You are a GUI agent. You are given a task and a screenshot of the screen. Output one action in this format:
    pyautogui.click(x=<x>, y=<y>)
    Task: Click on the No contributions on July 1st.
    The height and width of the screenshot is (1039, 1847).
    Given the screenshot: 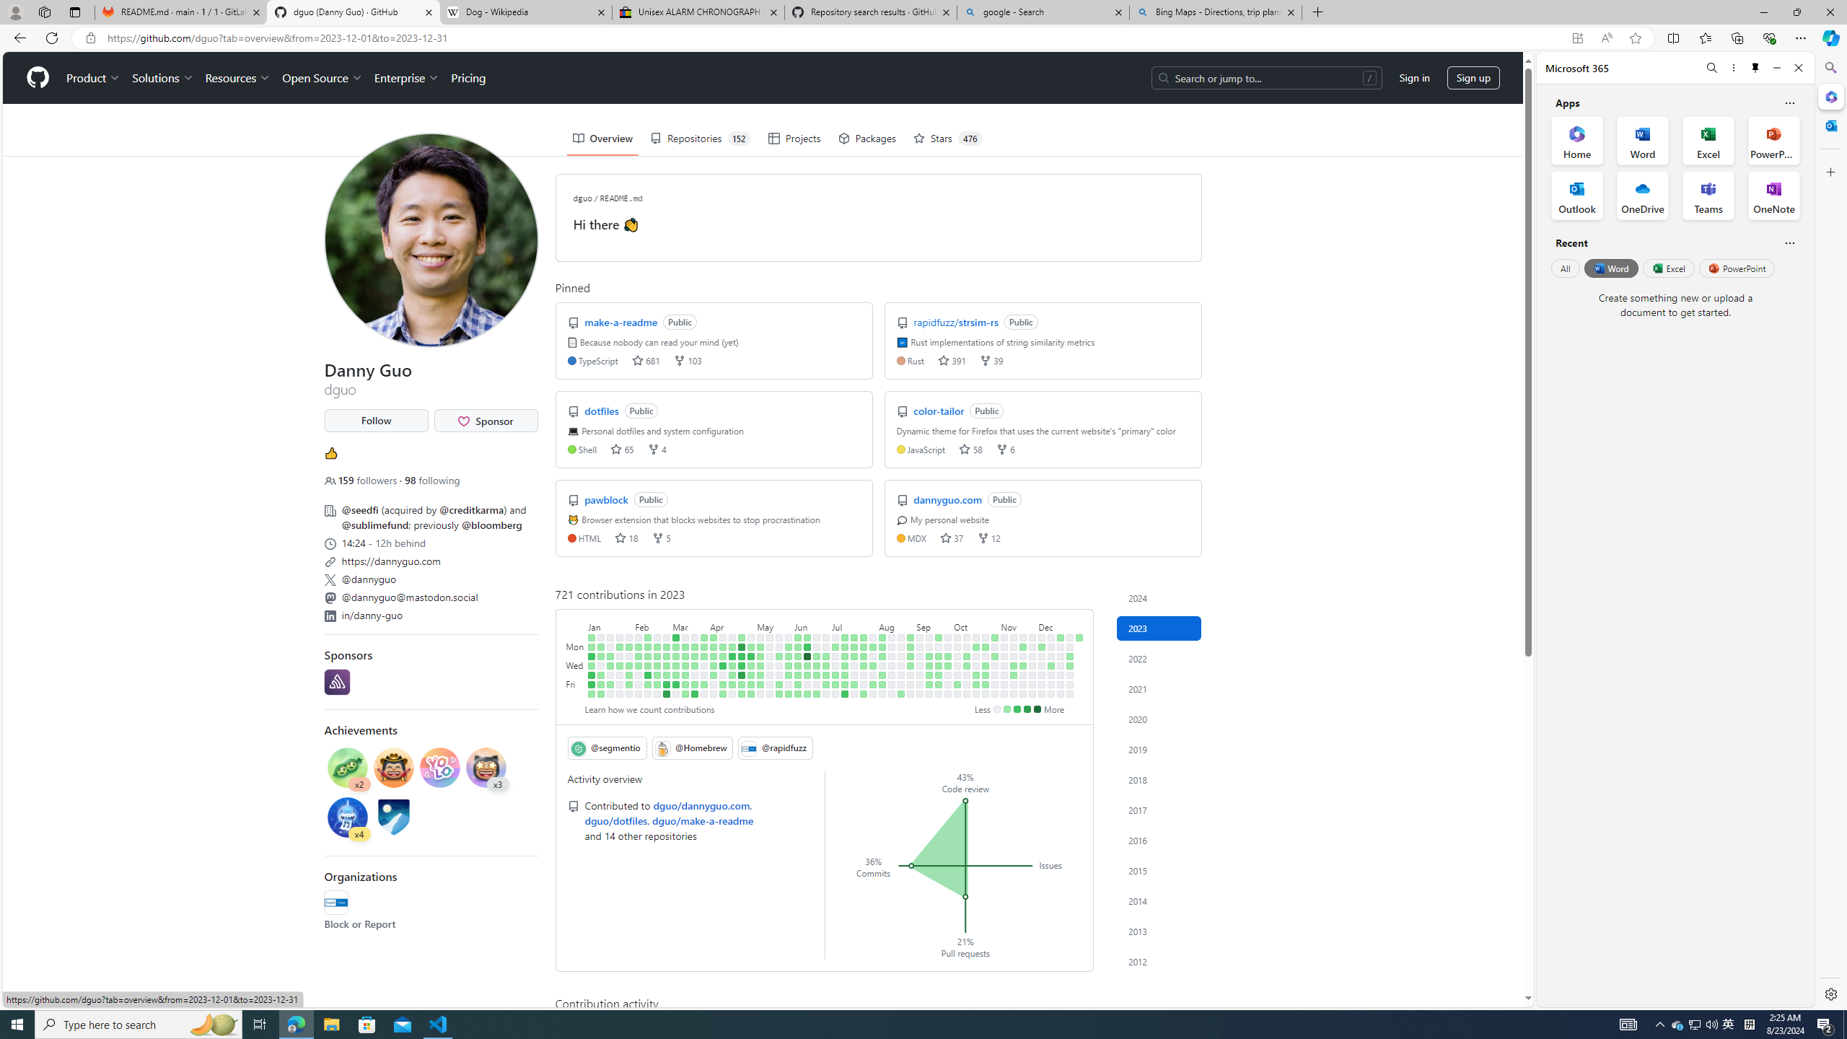 What is the action you would take?
    pyautogui.click(x=827, y=694)
    